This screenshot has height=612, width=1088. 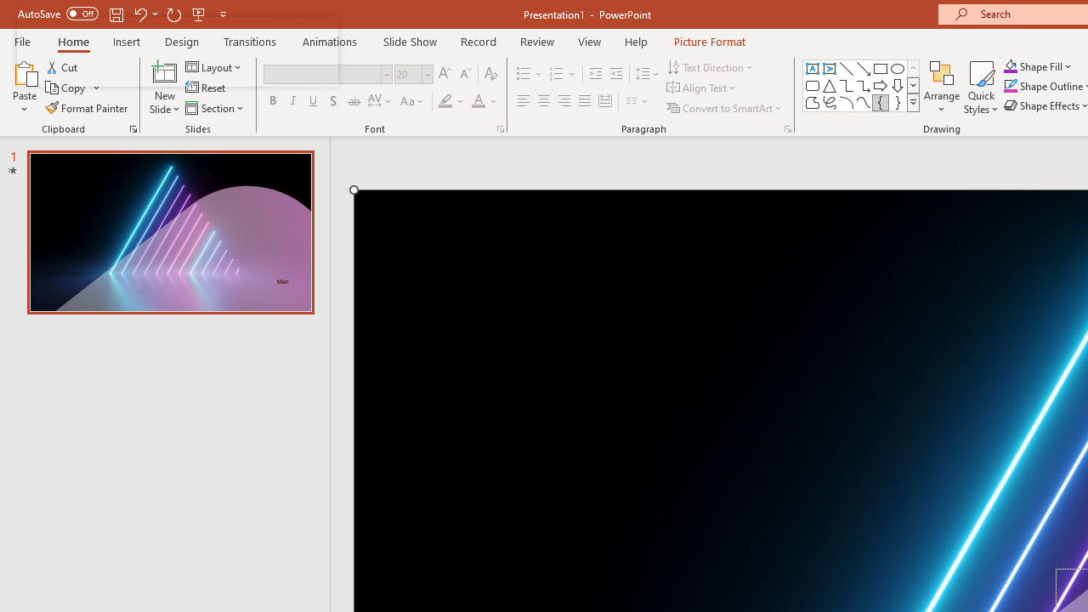 What do you see at coordinates (605, 102) in the screenshot?
I see `Distributed` at bounding box center [605, 102].